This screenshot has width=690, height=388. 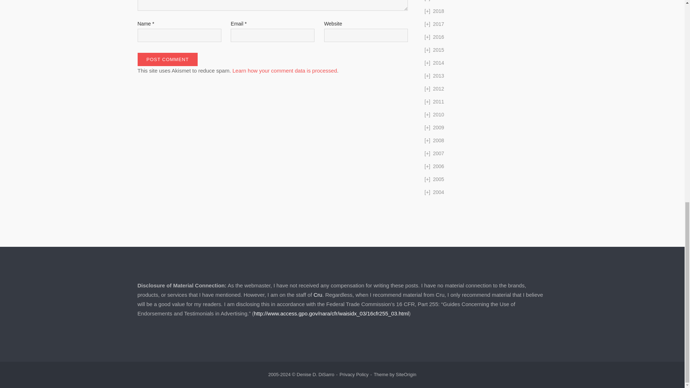 What do you see at coordinates (167, 59) in the screenshot?
I see `Post Comment` at bounding box center [167, 59].